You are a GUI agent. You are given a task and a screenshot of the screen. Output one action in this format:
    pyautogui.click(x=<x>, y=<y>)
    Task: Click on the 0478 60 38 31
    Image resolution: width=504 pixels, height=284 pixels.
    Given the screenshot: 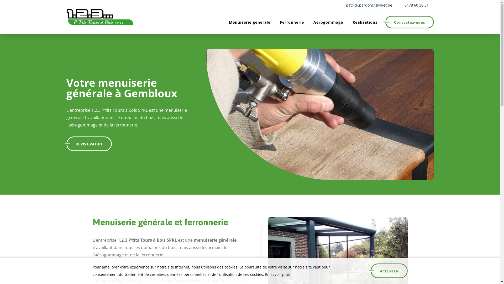 What is the action you would take?
    pyautogui.click(x=416, y=5)
    